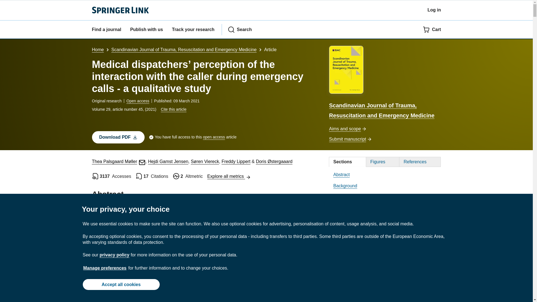 The height and width of the screenshot is (302, 537). I want to click on Publish with us, so click(146, 29).